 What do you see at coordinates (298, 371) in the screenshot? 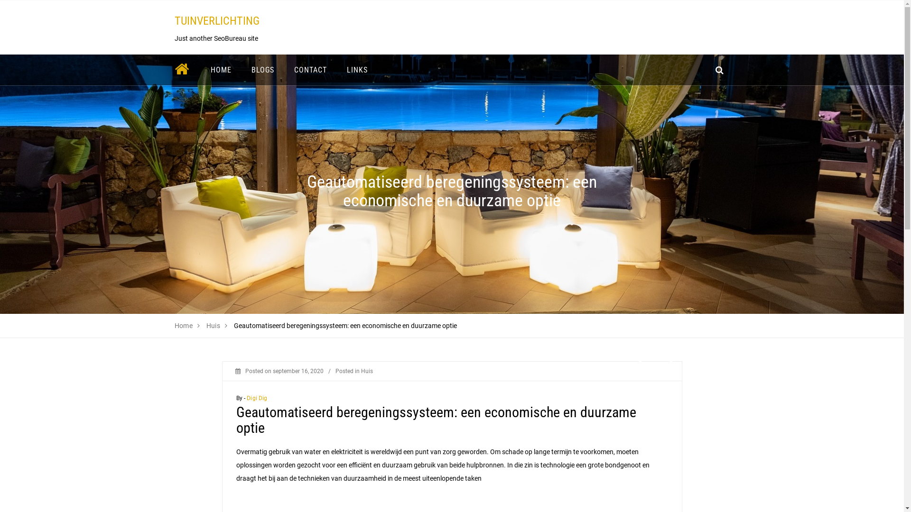
I see `september 16, 2020` at bounding box center [298, 371].